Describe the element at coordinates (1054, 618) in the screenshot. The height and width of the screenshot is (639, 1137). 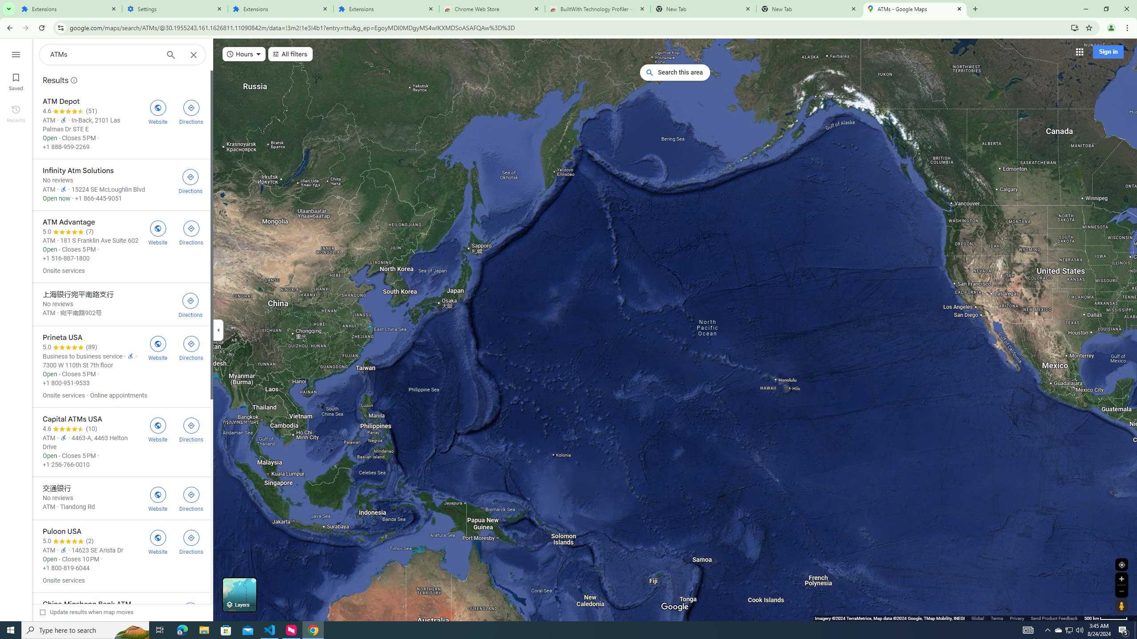
I see `Send Product Feedback` at that location.